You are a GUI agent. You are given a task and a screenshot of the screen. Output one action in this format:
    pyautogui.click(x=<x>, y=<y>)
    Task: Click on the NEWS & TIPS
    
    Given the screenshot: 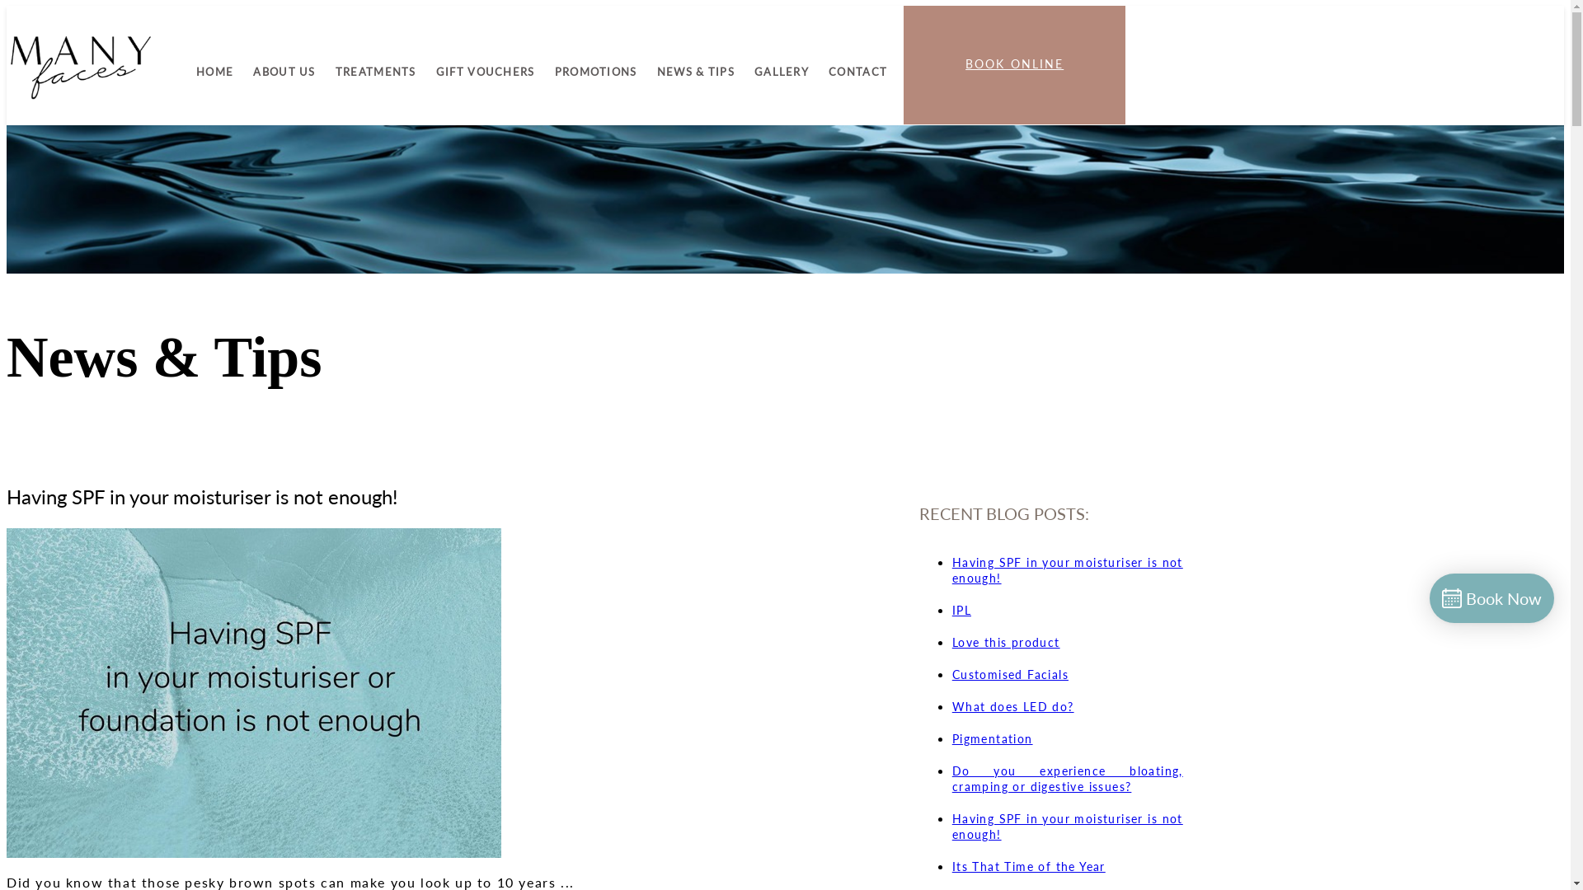 What is the action you would take?
    pyautogui.click(x=696, y=72)
    